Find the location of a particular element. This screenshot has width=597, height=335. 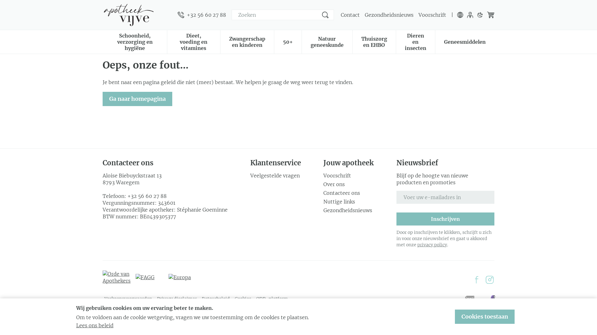

Geneesmiddelen is located at coordinates (465, 41).